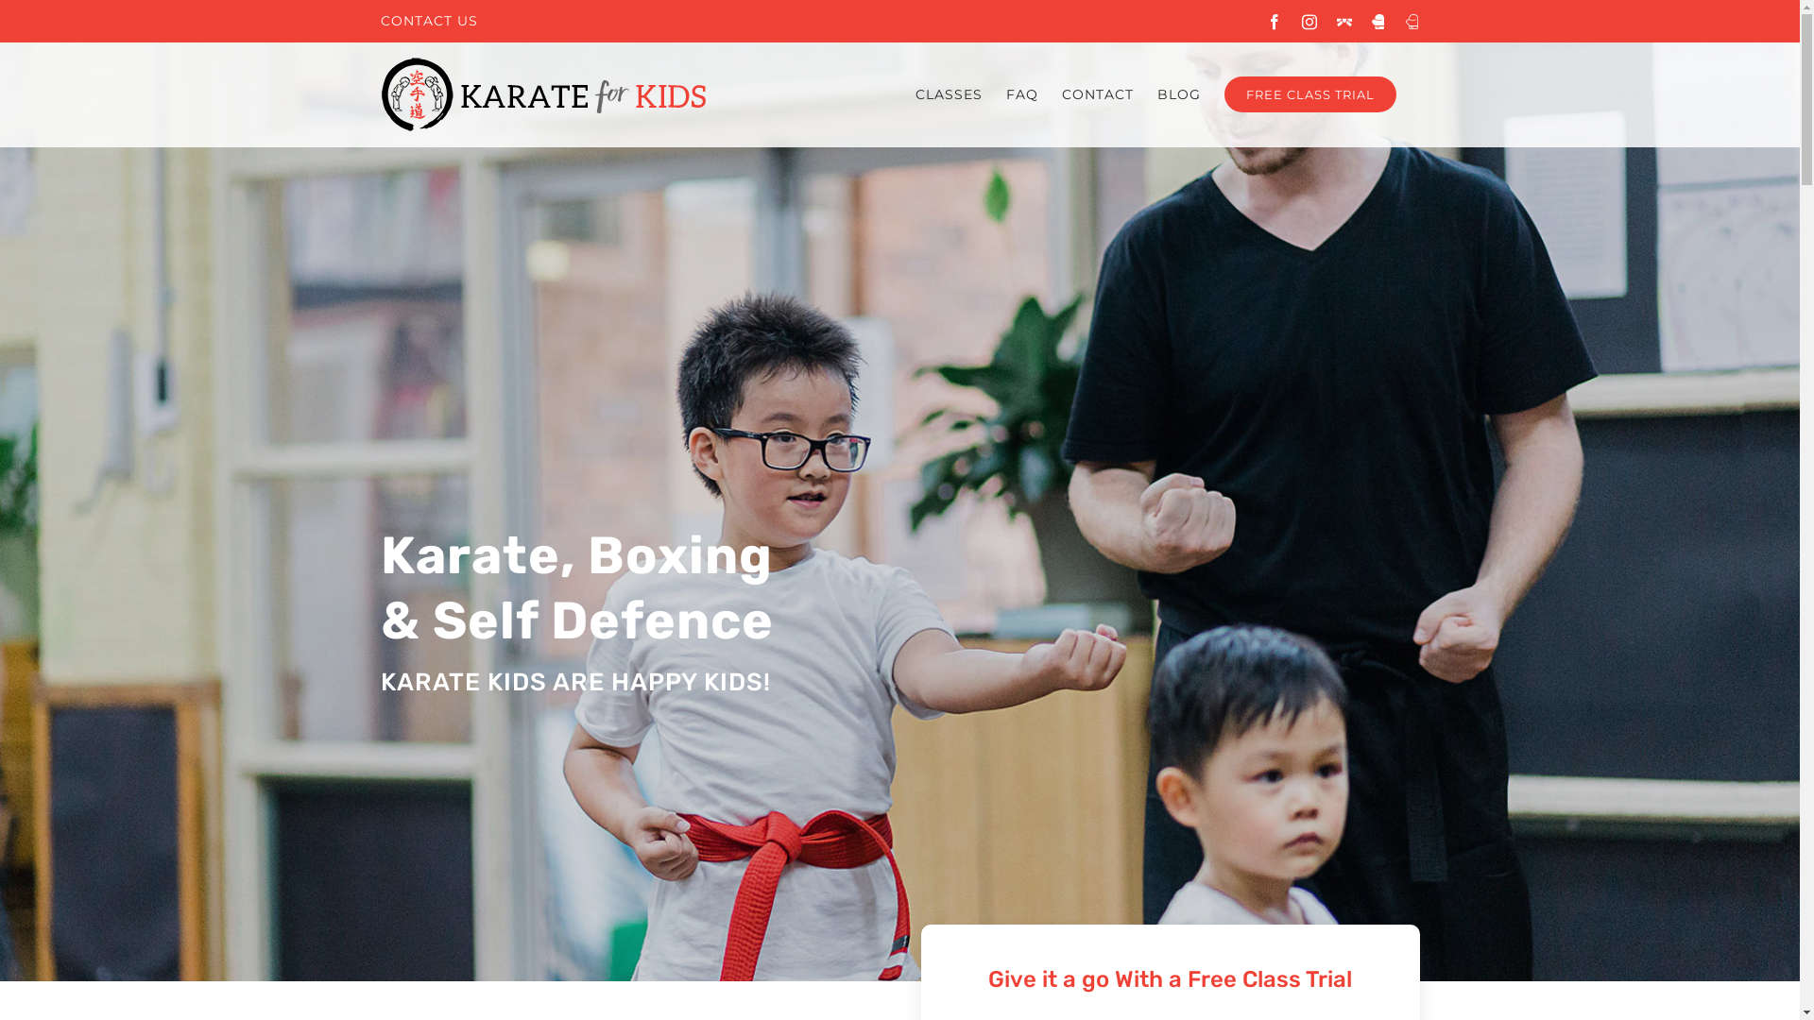 The width and height of the screenshot is (1814, 1020). Describe the element at coordinates (1412, 21) in the screenshot. I see `Get Boxing for Teens` at that location.